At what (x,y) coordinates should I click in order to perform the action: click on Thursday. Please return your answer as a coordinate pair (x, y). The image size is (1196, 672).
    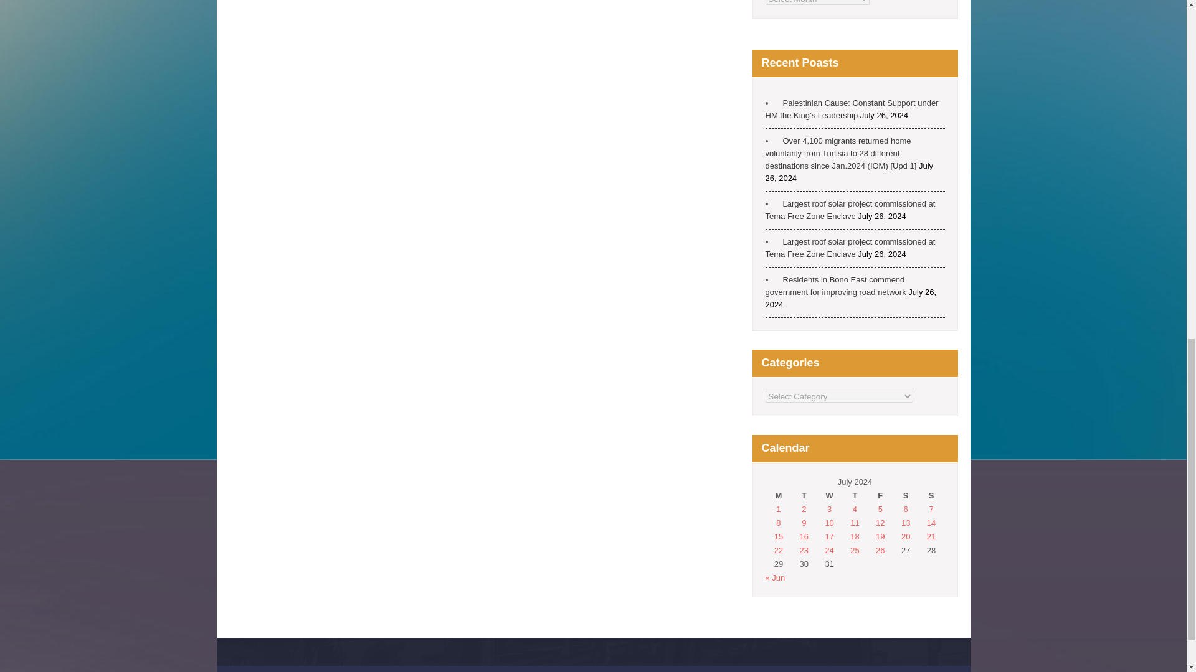
    Looking at the image, I should click on (855, 495).